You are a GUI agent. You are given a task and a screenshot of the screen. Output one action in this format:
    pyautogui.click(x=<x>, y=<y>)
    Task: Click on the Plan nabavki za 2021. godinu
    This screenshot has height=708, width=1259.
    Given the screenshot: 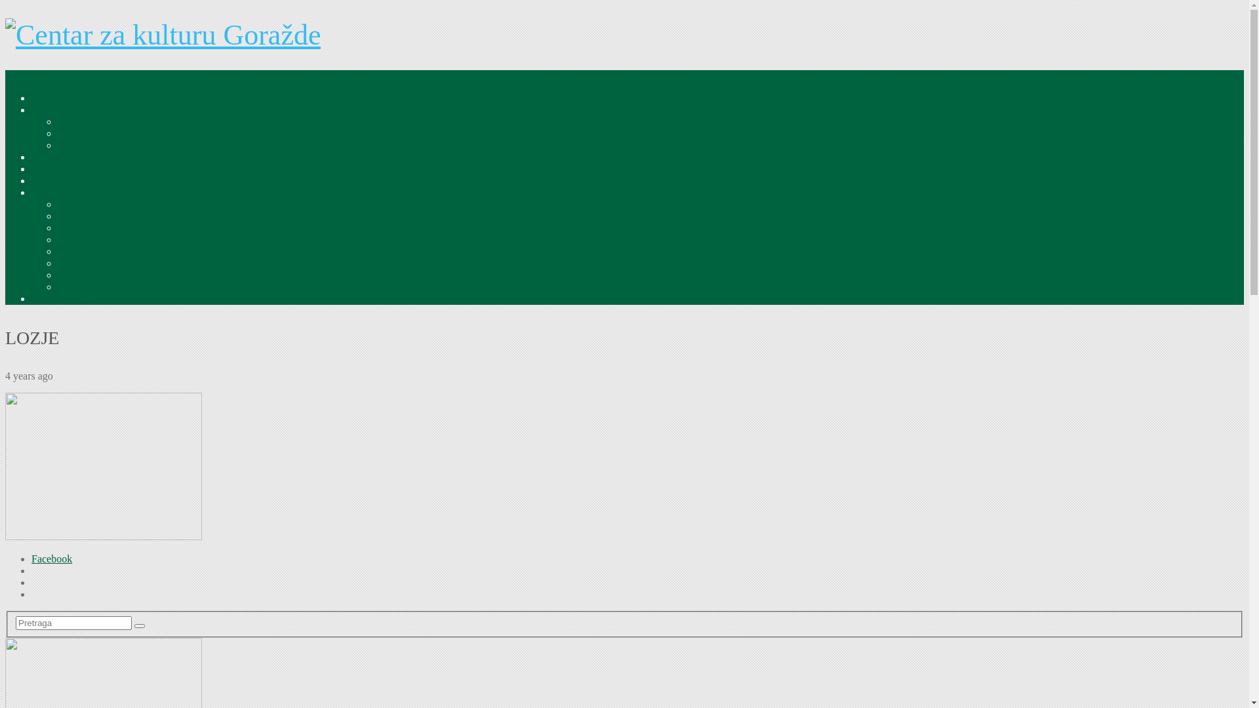 What is the action you would take?
    pyautogui.click(x=120, y=264)
    